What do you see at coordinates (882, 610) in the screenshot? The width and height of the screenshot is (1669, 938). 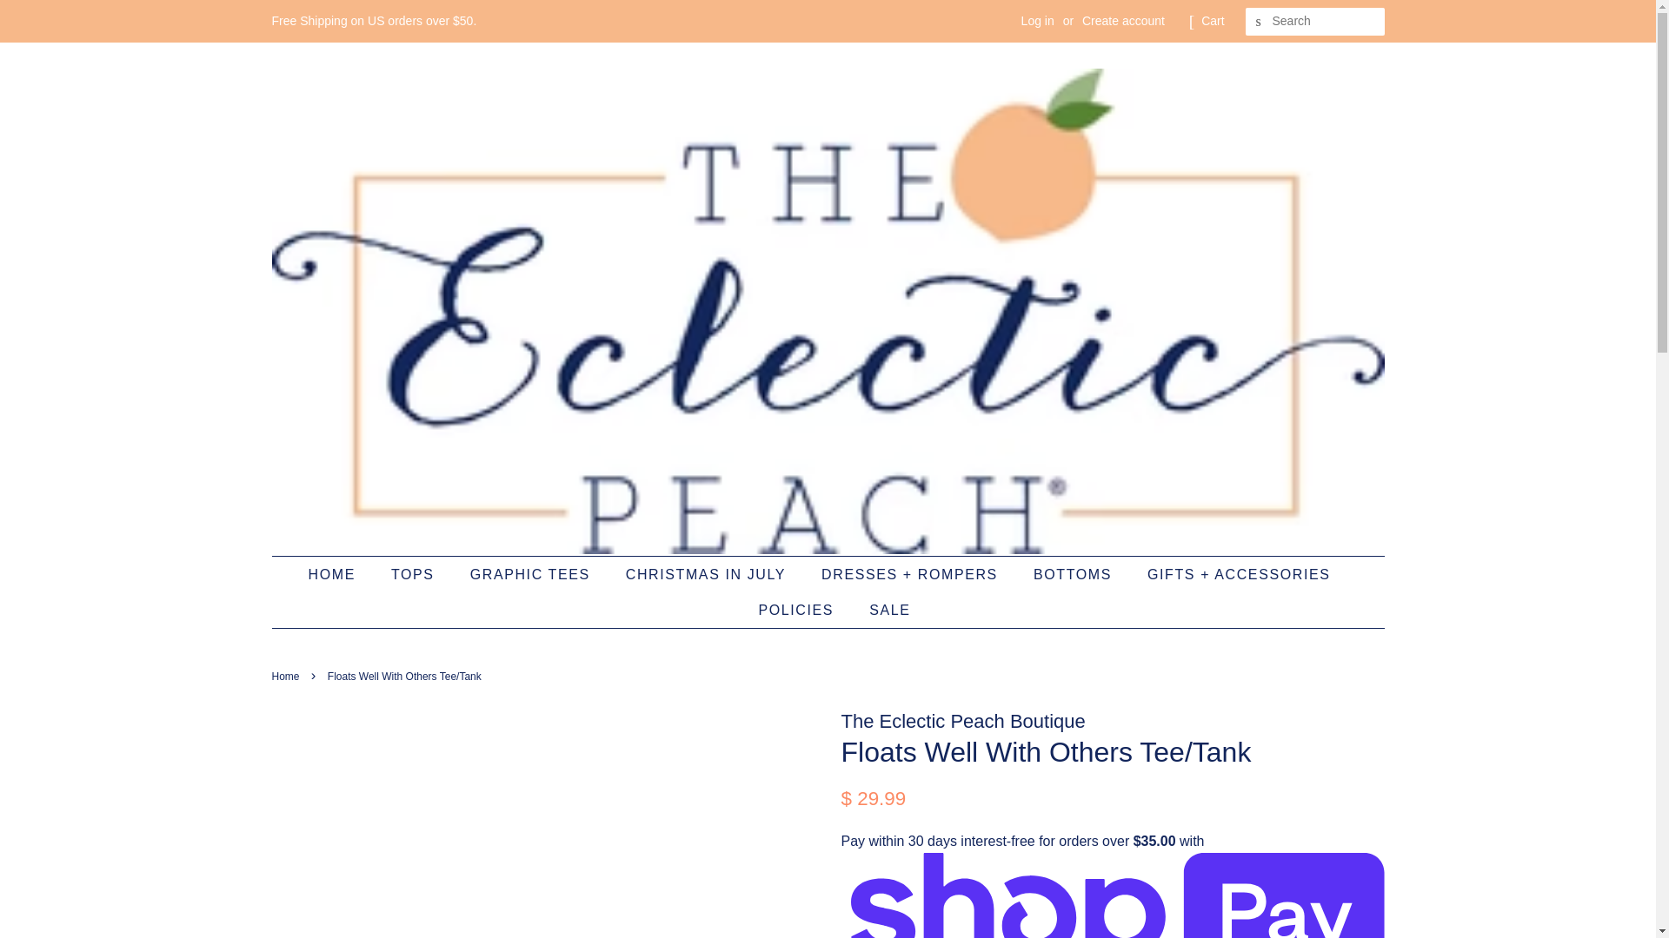 I see `SALE` at bounding box center [882, 610].